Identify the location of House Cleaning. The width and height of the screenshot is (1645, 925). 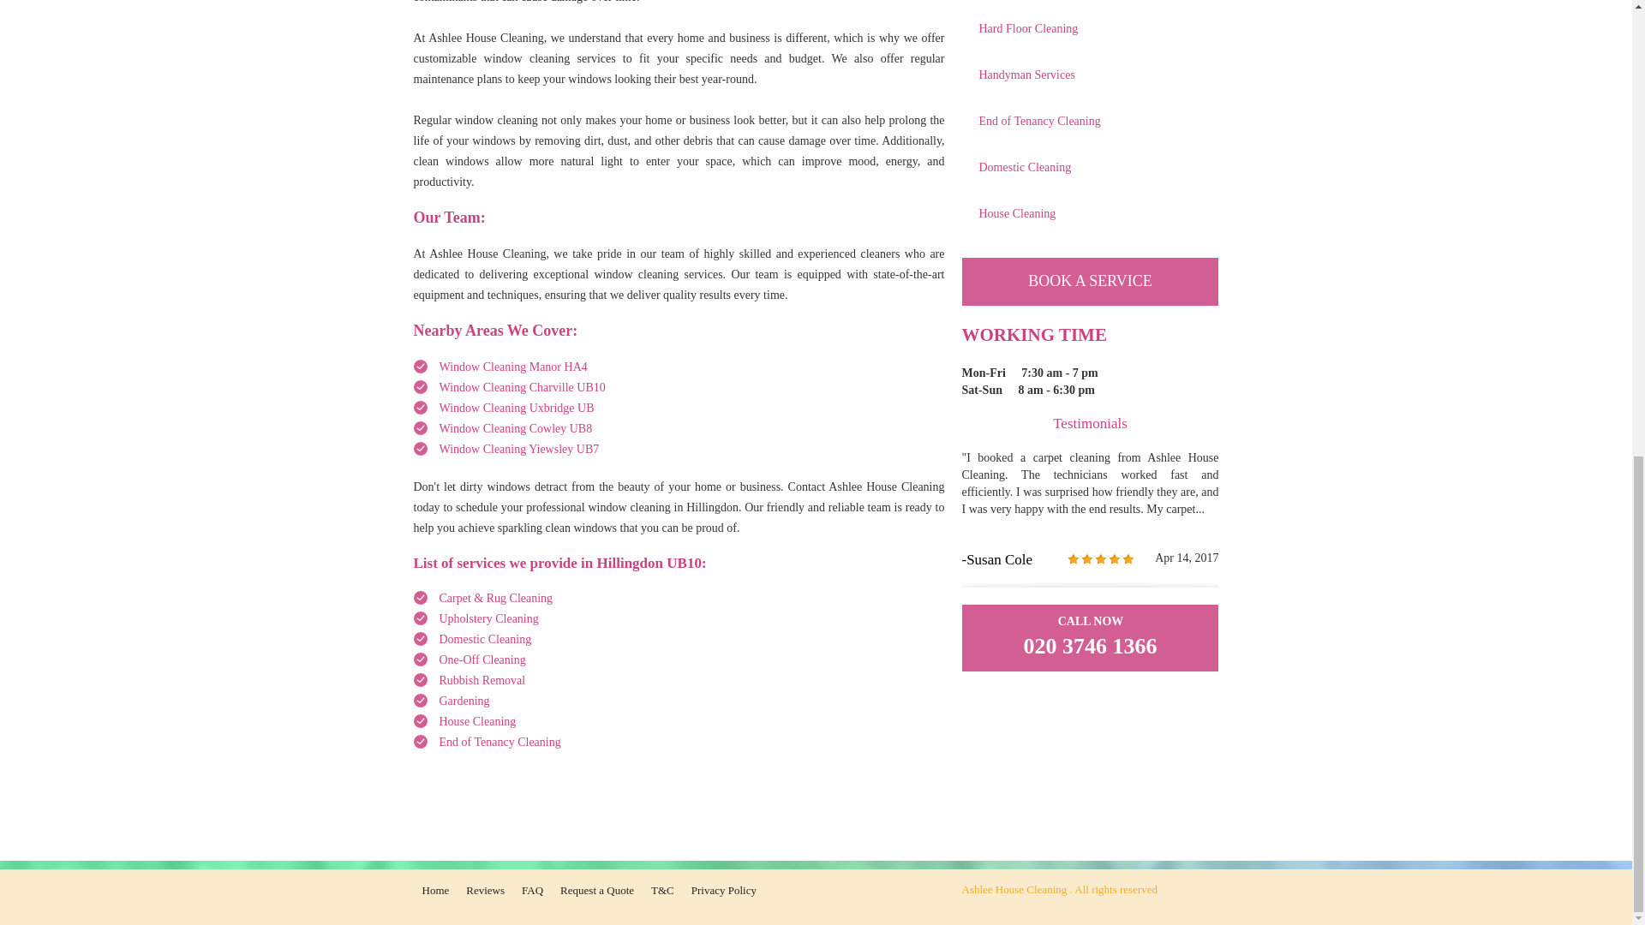
(477, 721).